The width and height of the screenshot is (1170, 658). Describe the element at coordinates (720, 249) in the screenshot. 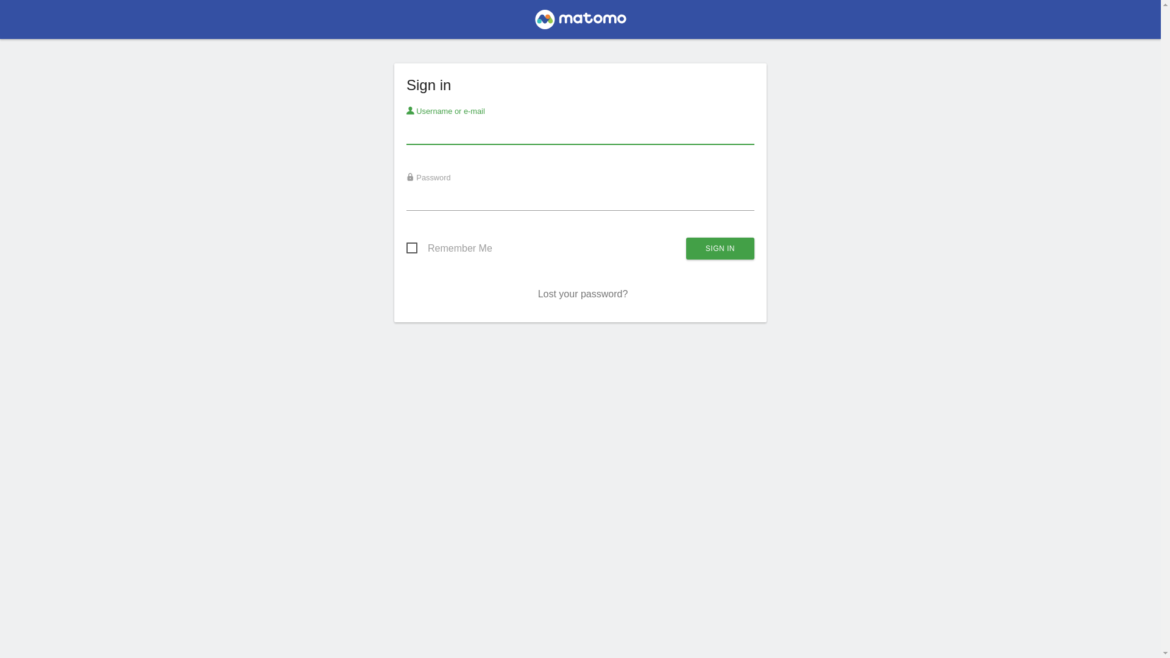

I see `Sign in` at that location.